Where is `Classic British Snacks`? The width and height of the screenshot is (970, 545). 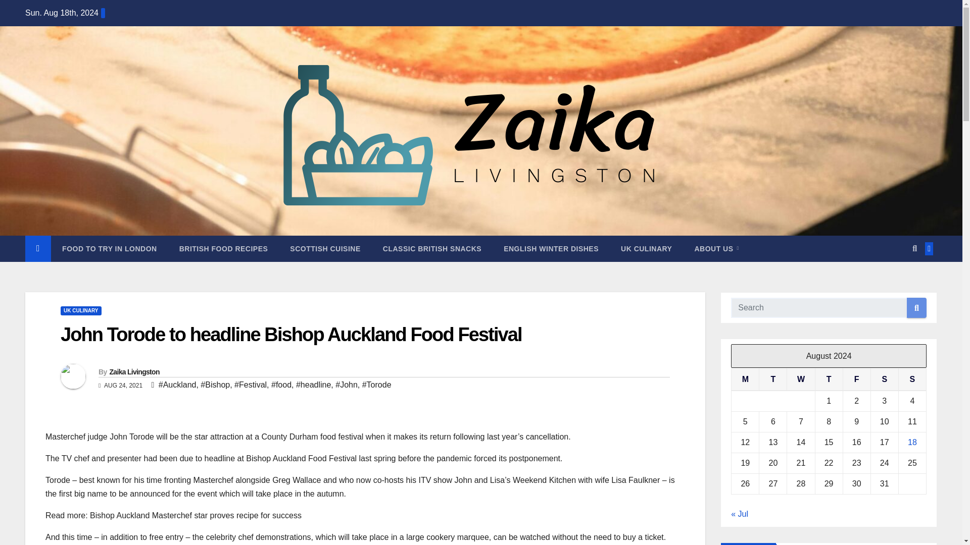
Classic British Snacks is located at coordinates (432, 248).